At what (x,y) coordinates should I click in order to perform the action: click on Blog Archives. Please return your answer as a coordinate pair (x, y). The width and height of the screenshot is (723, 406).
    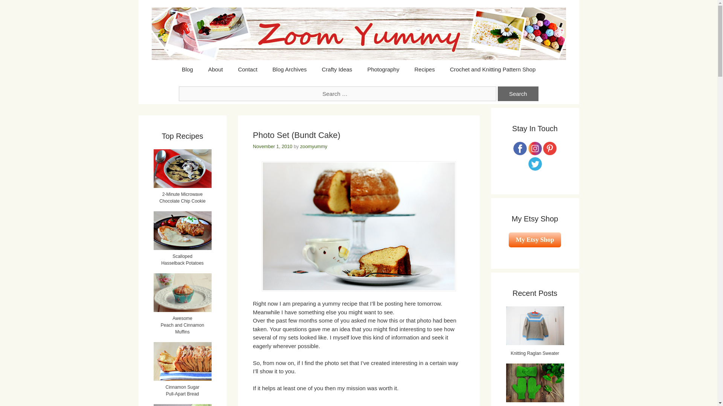
    Looking at the image, I should click on (290, 70).